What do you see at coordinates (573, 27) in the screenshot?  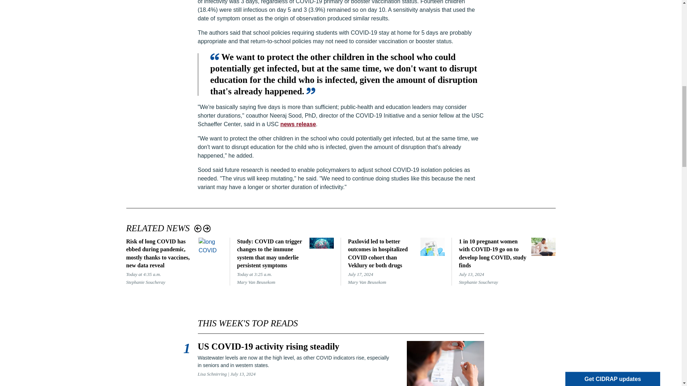 I see `1` at bounding box center [573, 27].